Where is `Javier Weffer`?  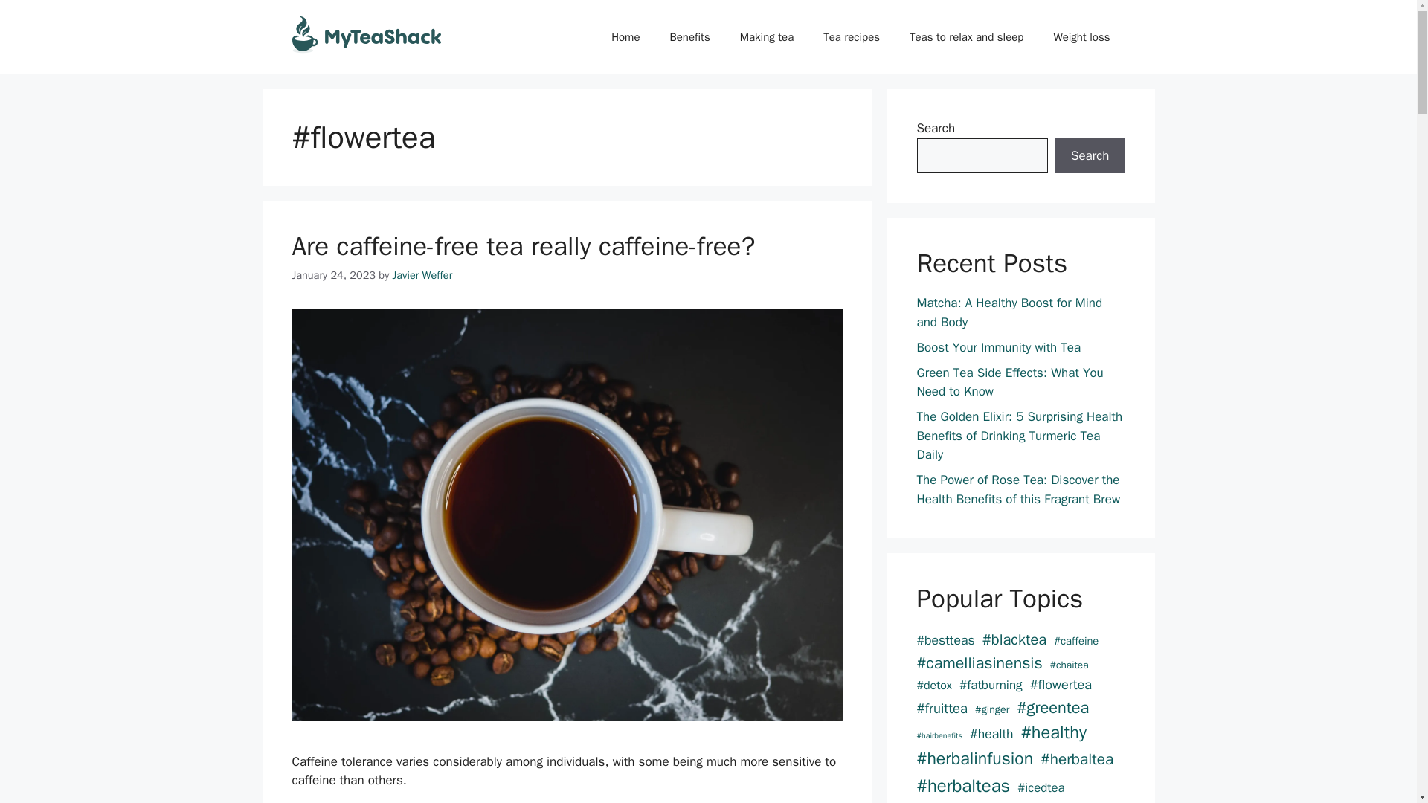
Javier Weffer is located at coordinates (422, 275).